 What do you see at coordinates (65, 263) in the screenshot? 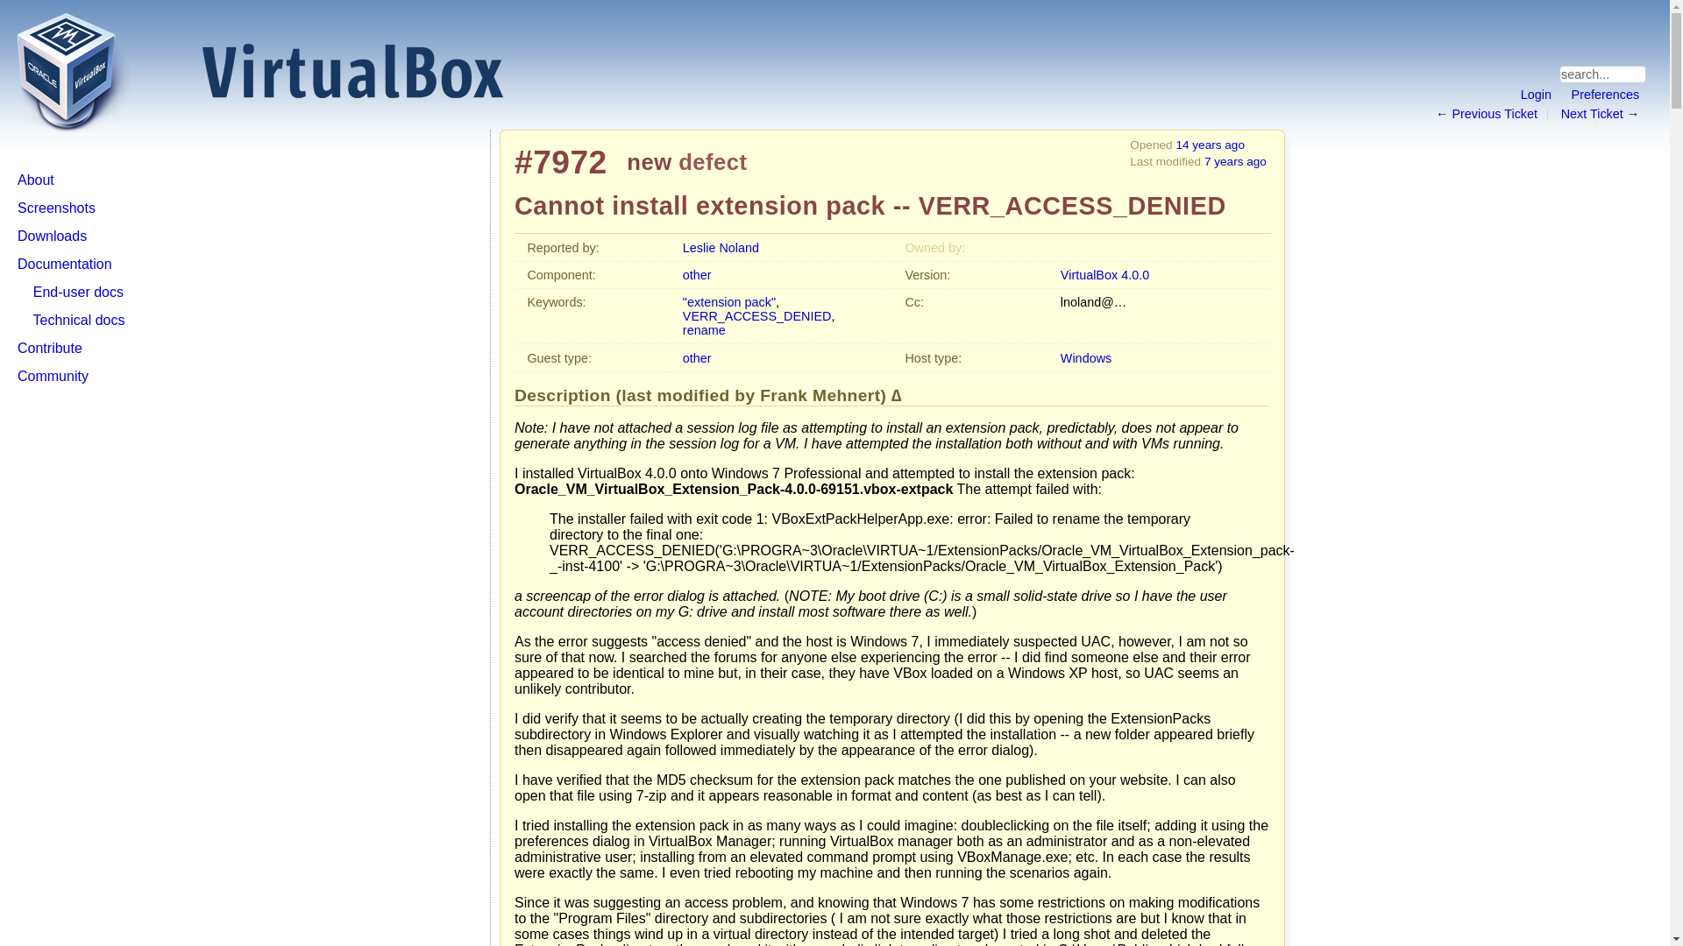
I see `Documentation` at bounding box center [65, 263].